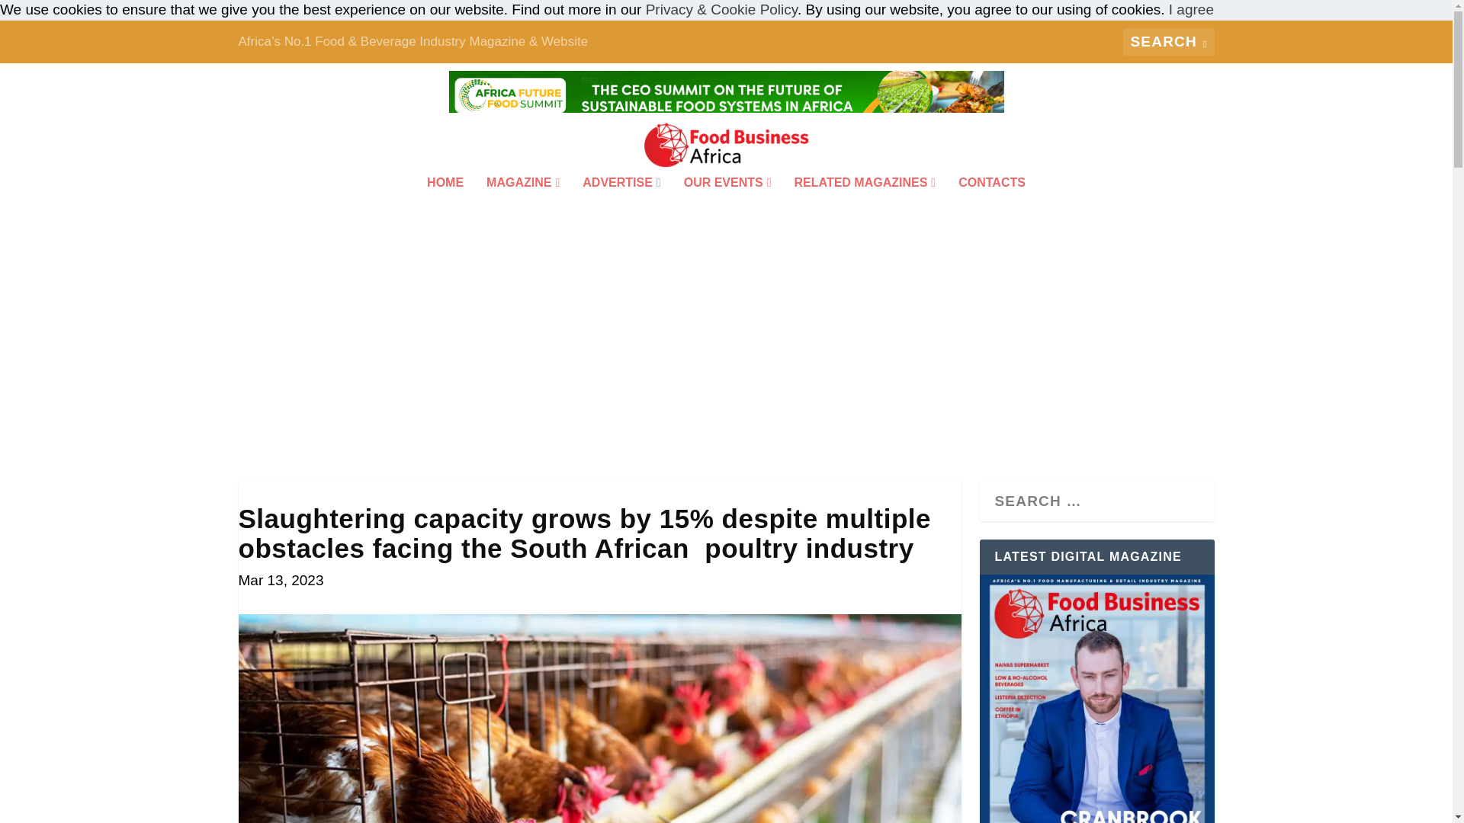  Describe the element at coordinates (1096, 698) in the screenshot. I see `LATEST DIGITAL MAGAZINE` at that location.